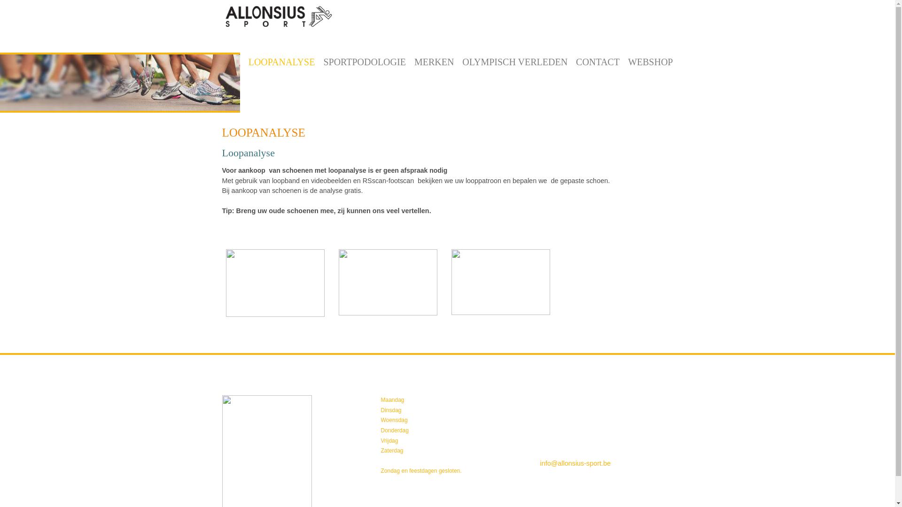 The height and width of the screenshot is (507, 902). Describe the element at coordinates (282, 62) in the screenshot. I see `LOOPANALYSE` at that location.